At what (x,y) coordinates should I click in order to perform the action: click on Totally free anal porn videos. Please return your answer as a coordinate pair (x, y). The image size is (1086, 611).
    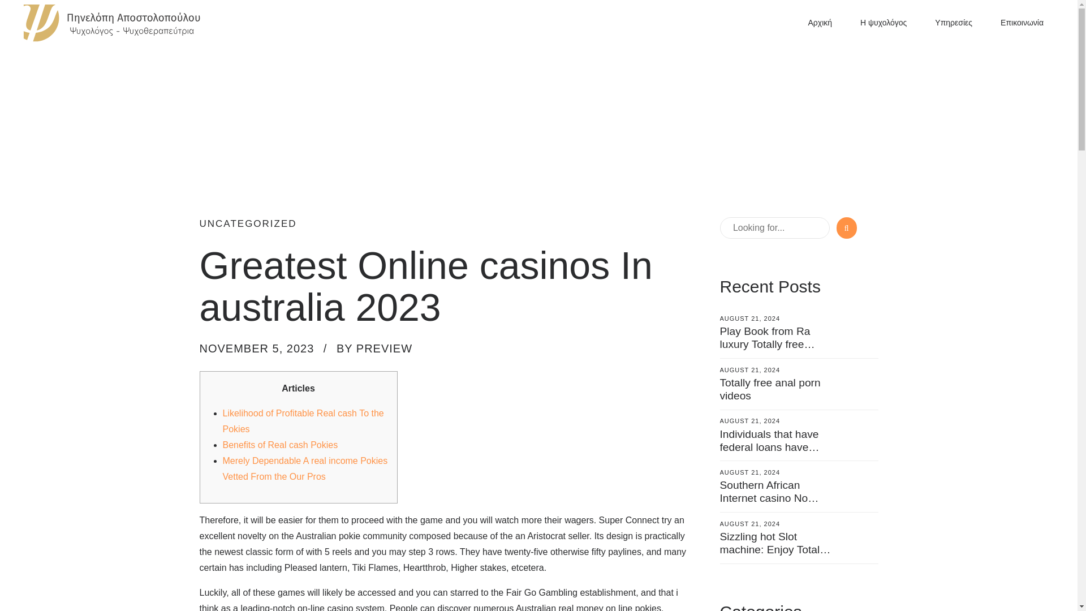
    Looking at the image, I should click on (769, 389).